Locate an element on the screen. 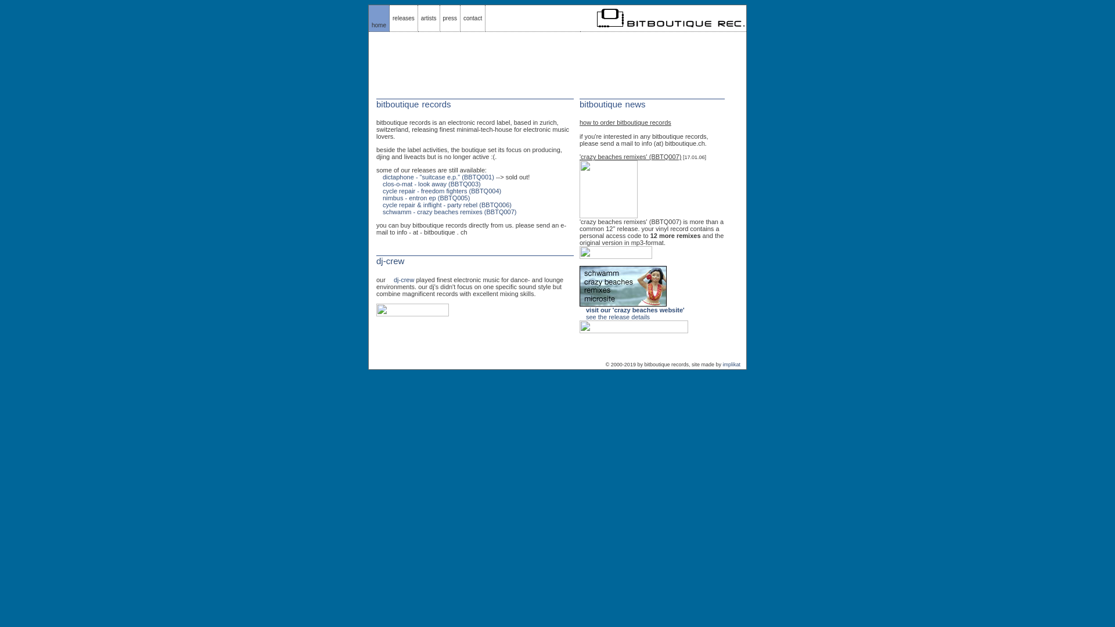  dictaphone - "suitcase e.p." (BBTQ001) is located at coordinates (438, 177).